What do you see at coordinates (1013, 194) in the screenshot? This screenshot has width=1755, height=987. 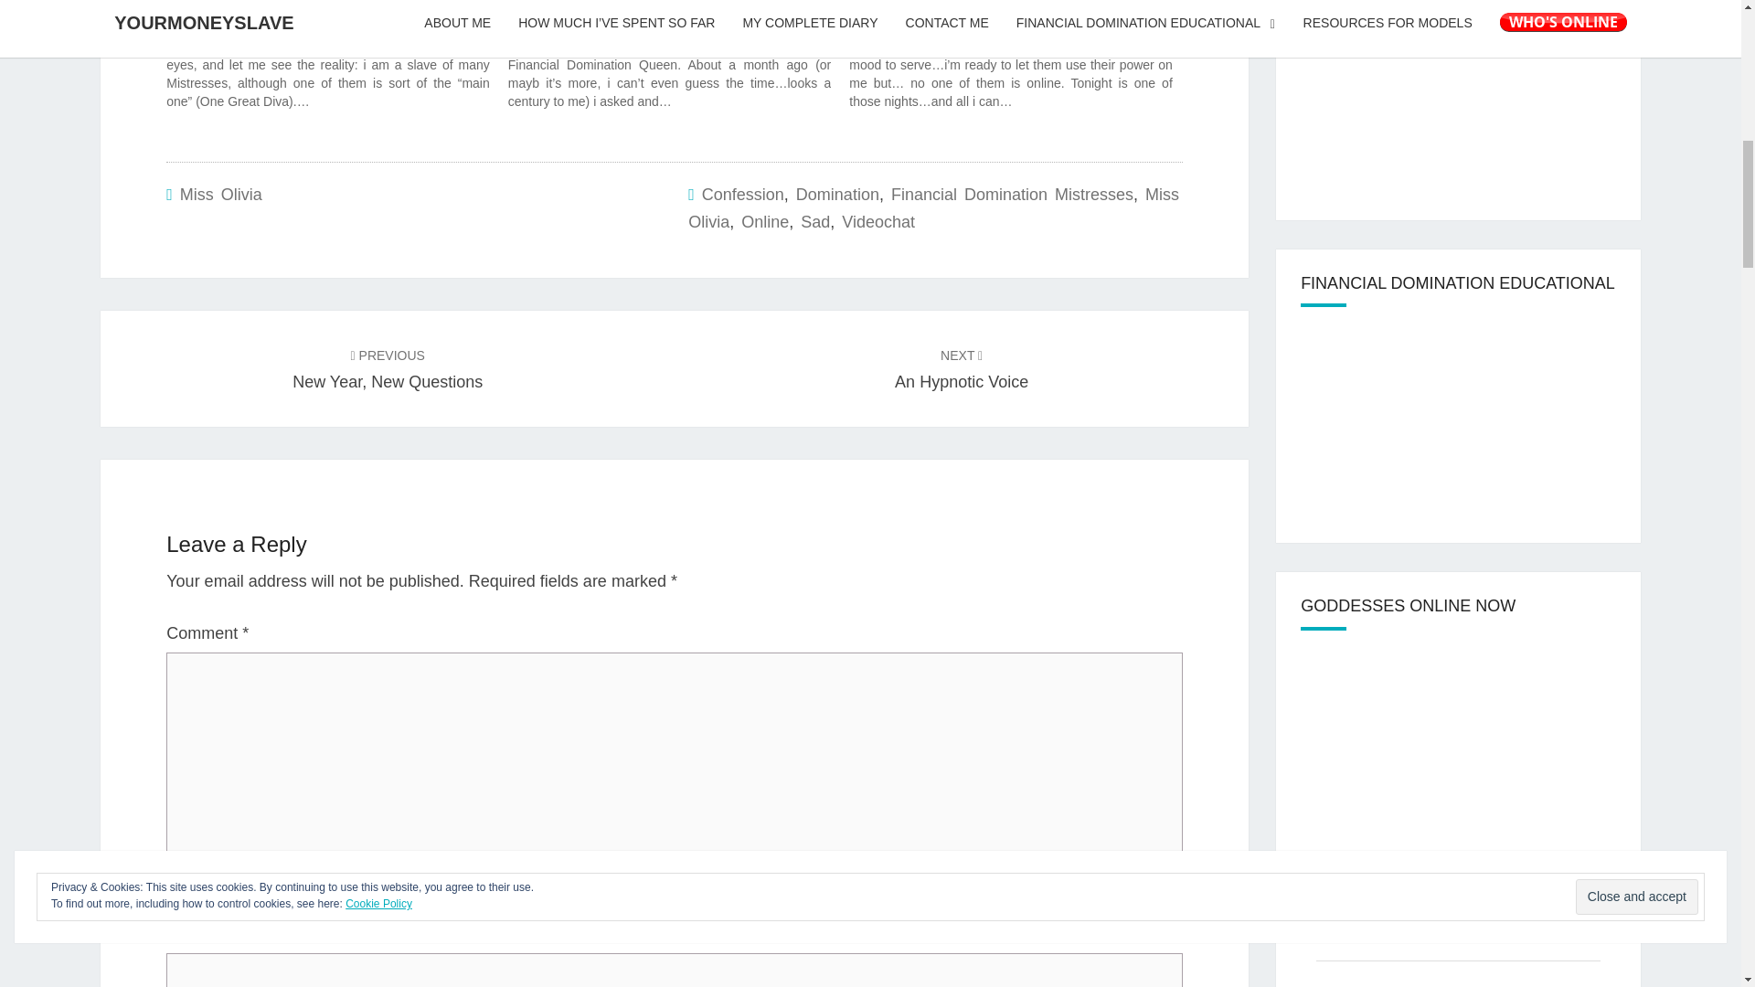 I see `Financial Domination Mistresses` at bounding box center [1013, 194].